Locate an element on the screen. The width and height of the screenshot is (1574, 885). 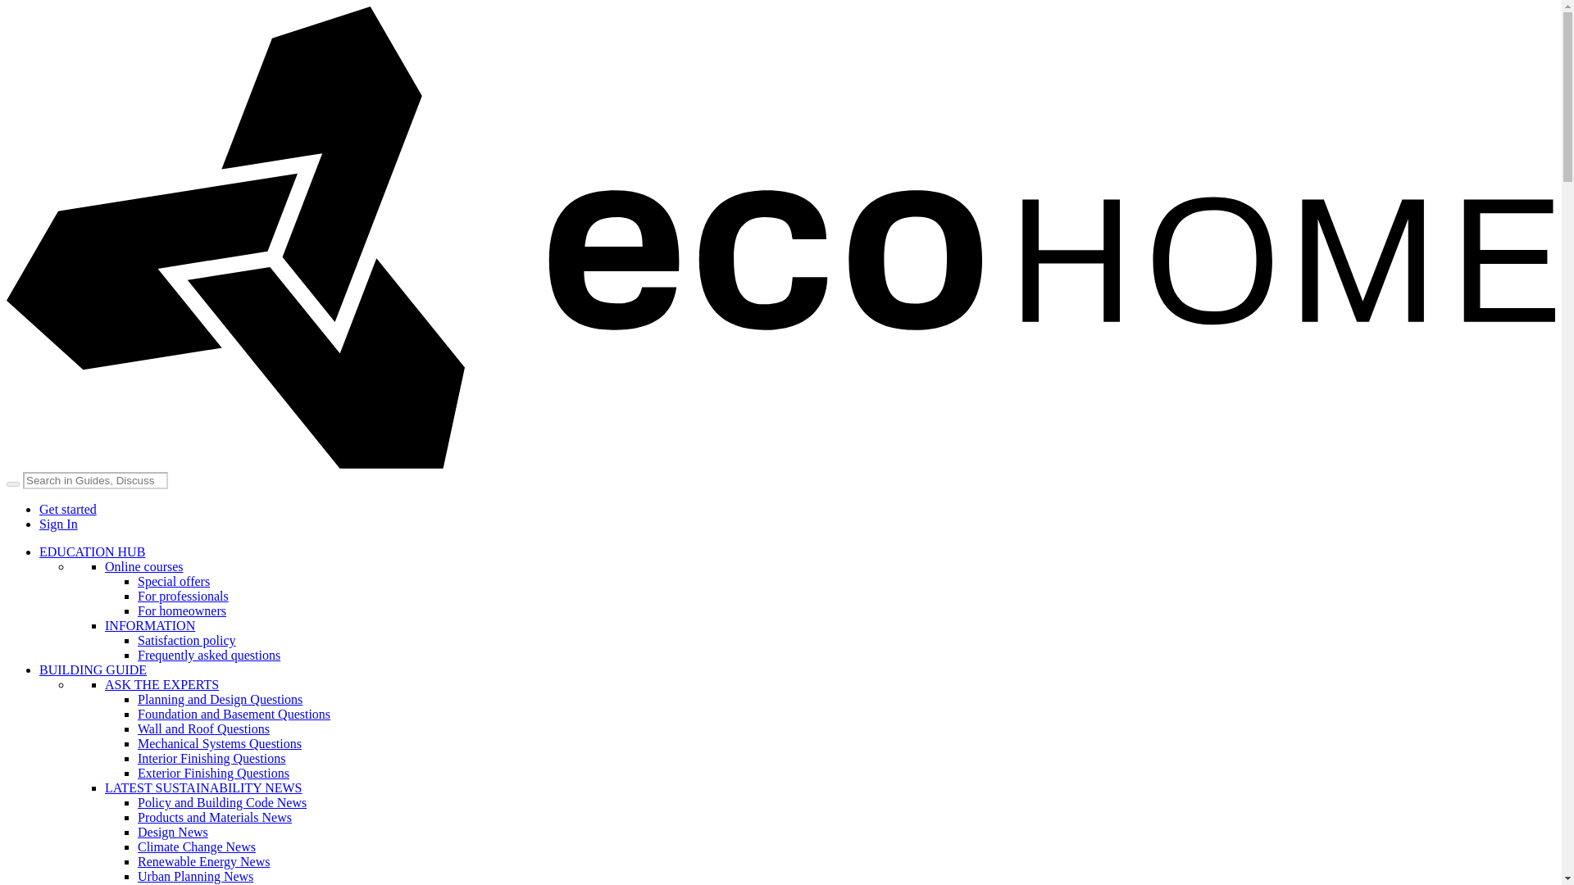
For homeowners is located at coordinates (182, 610).